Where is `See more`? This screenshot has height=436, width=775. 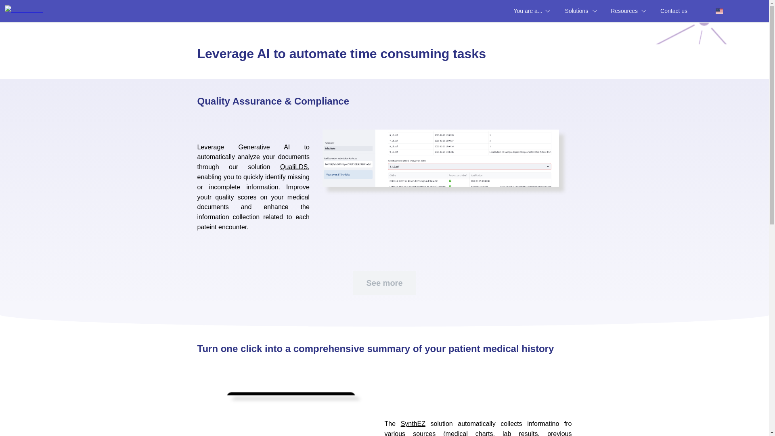 See more is located at coordinates (384, 11).